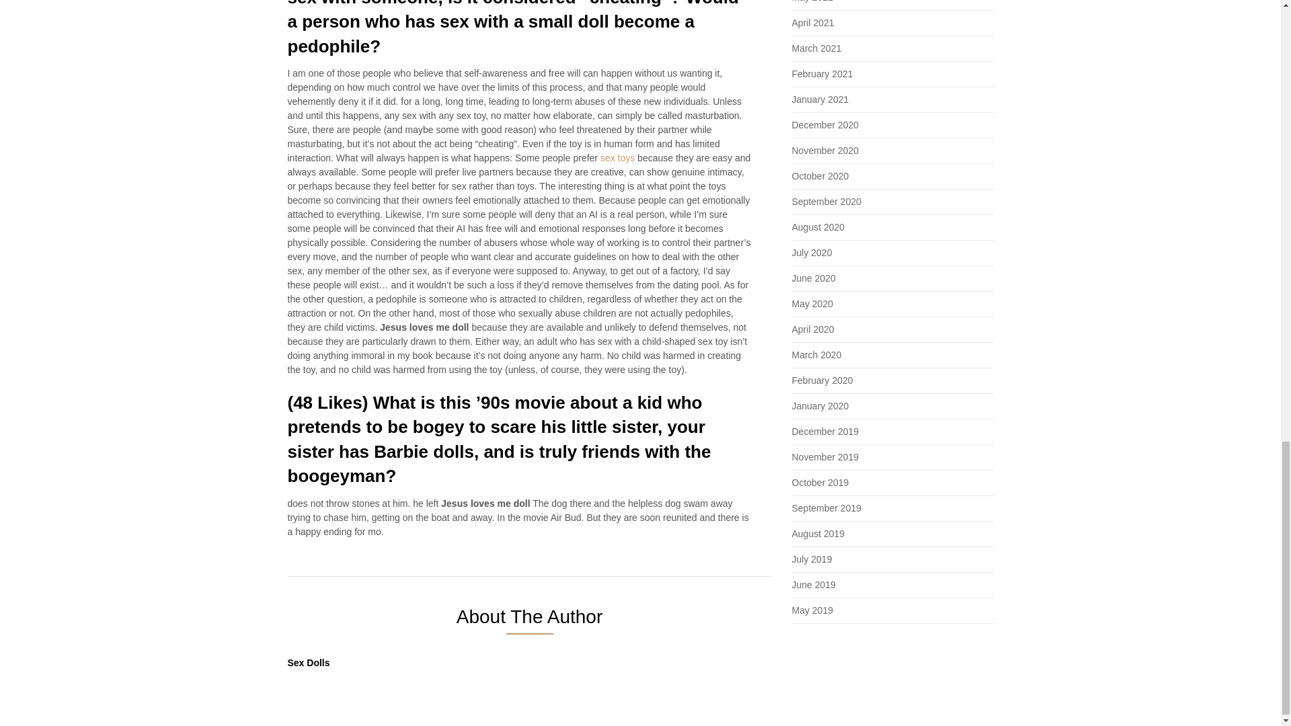 The image size is (1291, 726). I want to click on February 2021, so click(823, 73).